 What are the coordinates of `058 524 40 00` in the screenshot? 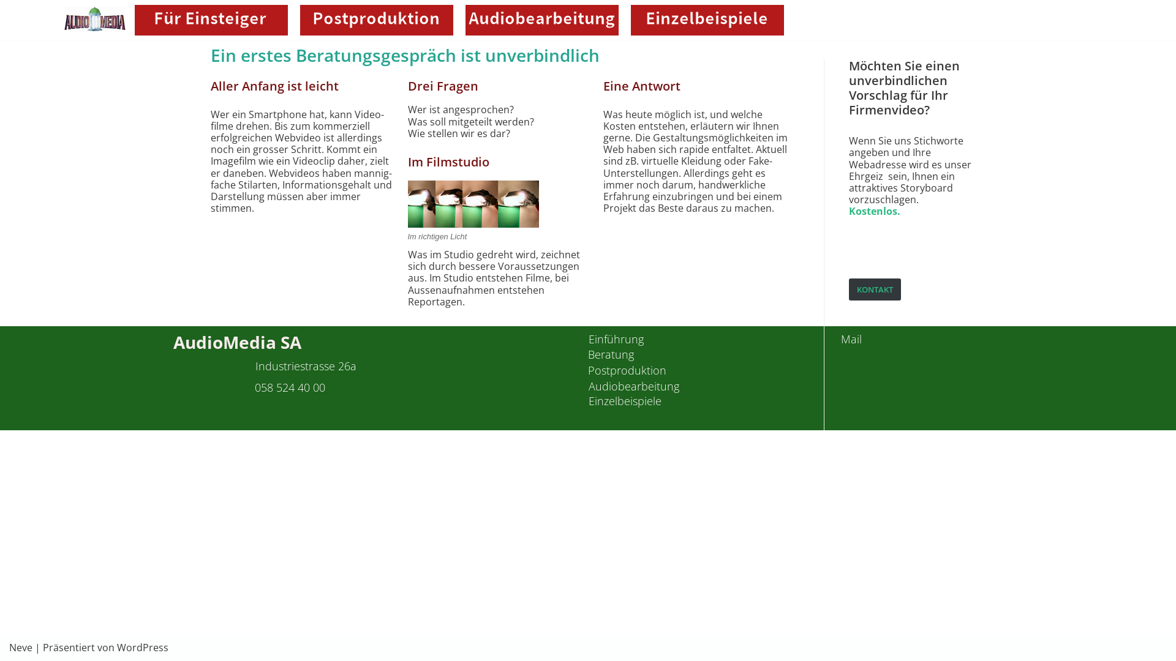 It's located at (290, 387).